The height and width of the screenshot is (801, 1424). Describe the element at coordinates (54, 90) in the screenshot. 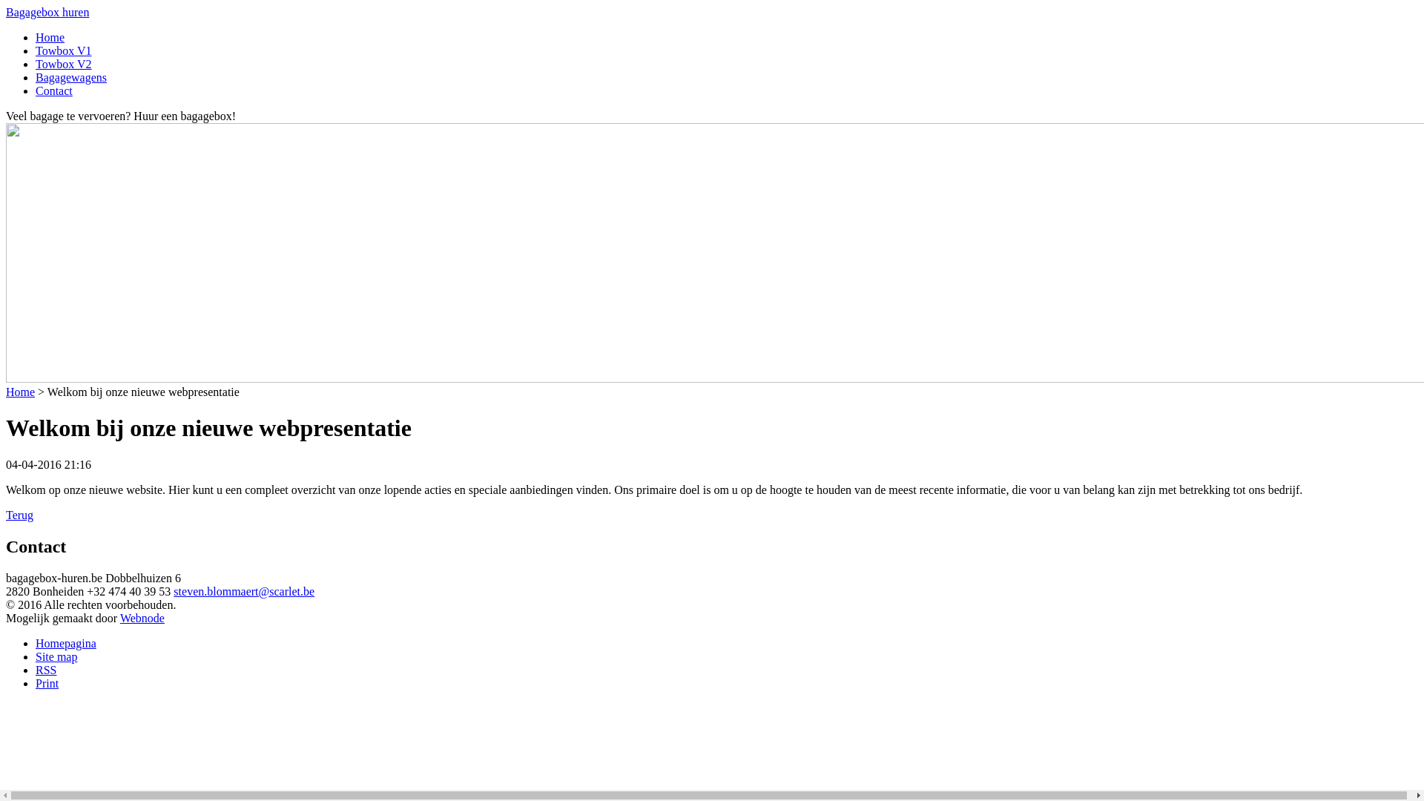

I see `Contact` at that location.